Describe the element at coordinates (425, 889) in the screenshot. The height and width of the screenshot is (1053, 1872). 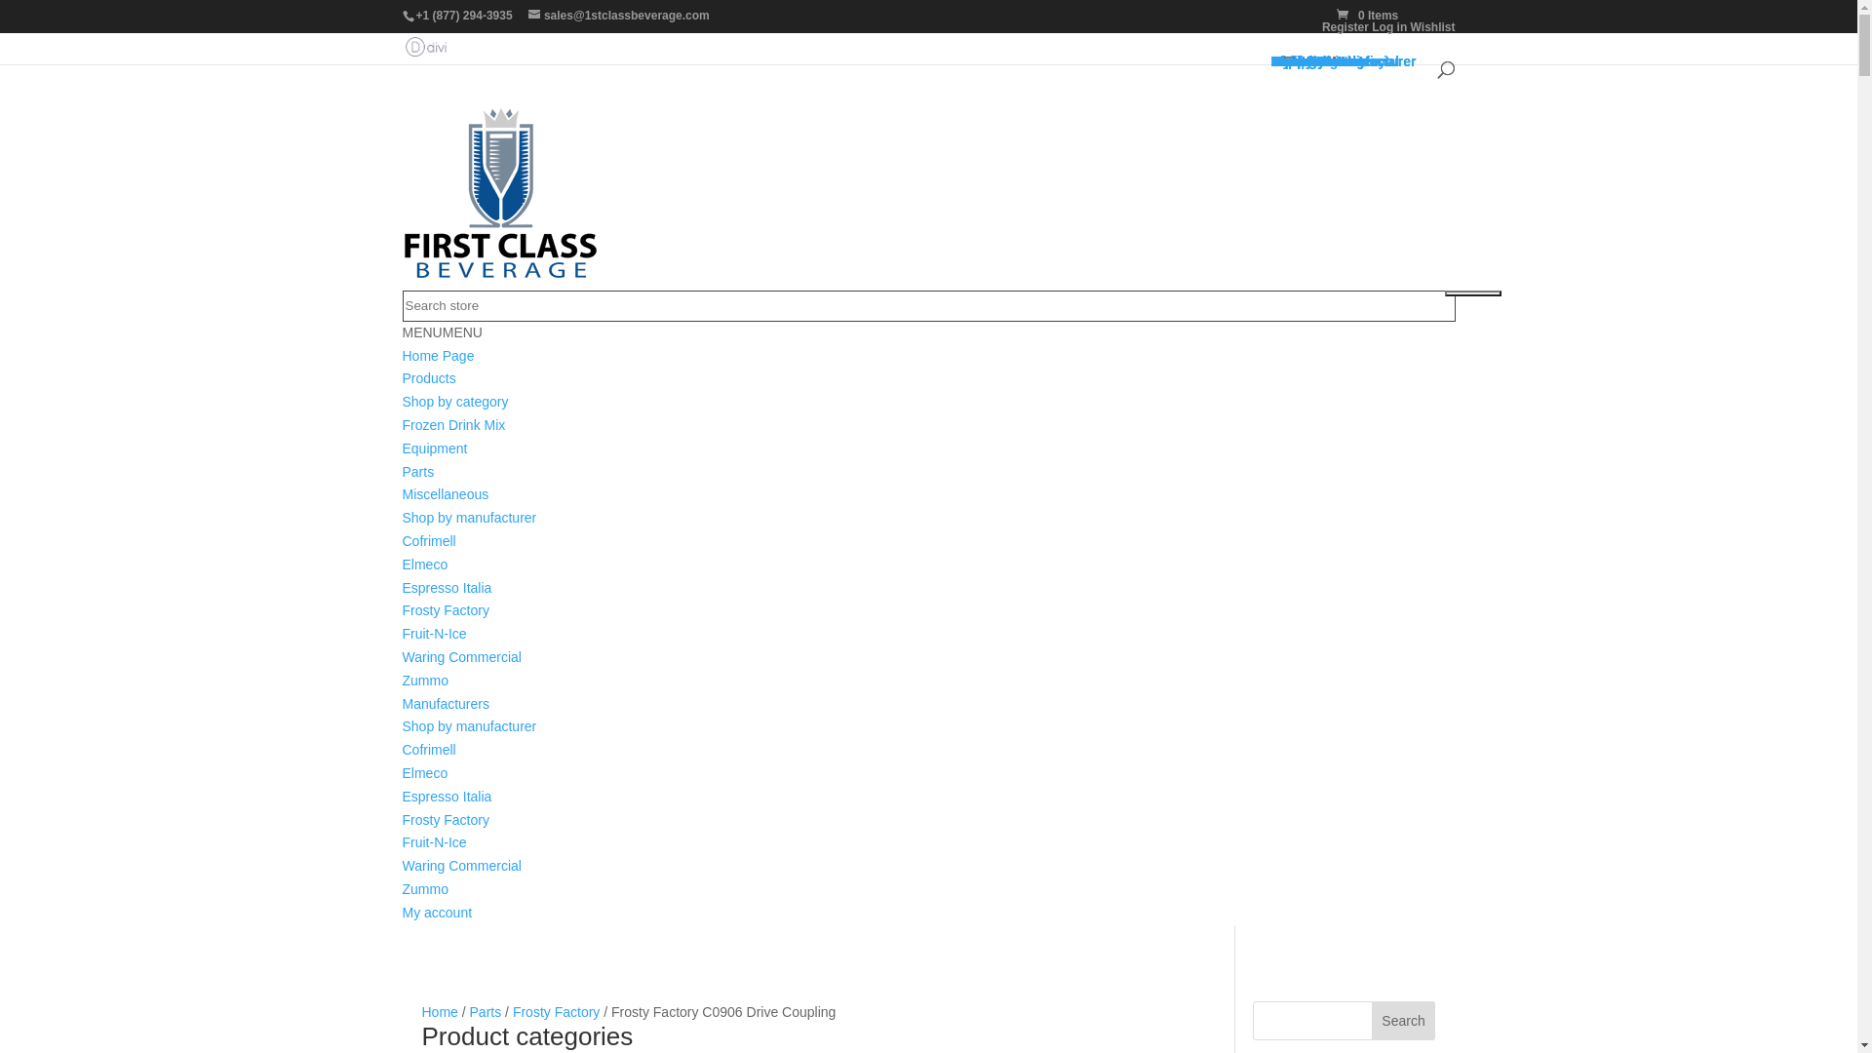
I see `Zummo` at that location.